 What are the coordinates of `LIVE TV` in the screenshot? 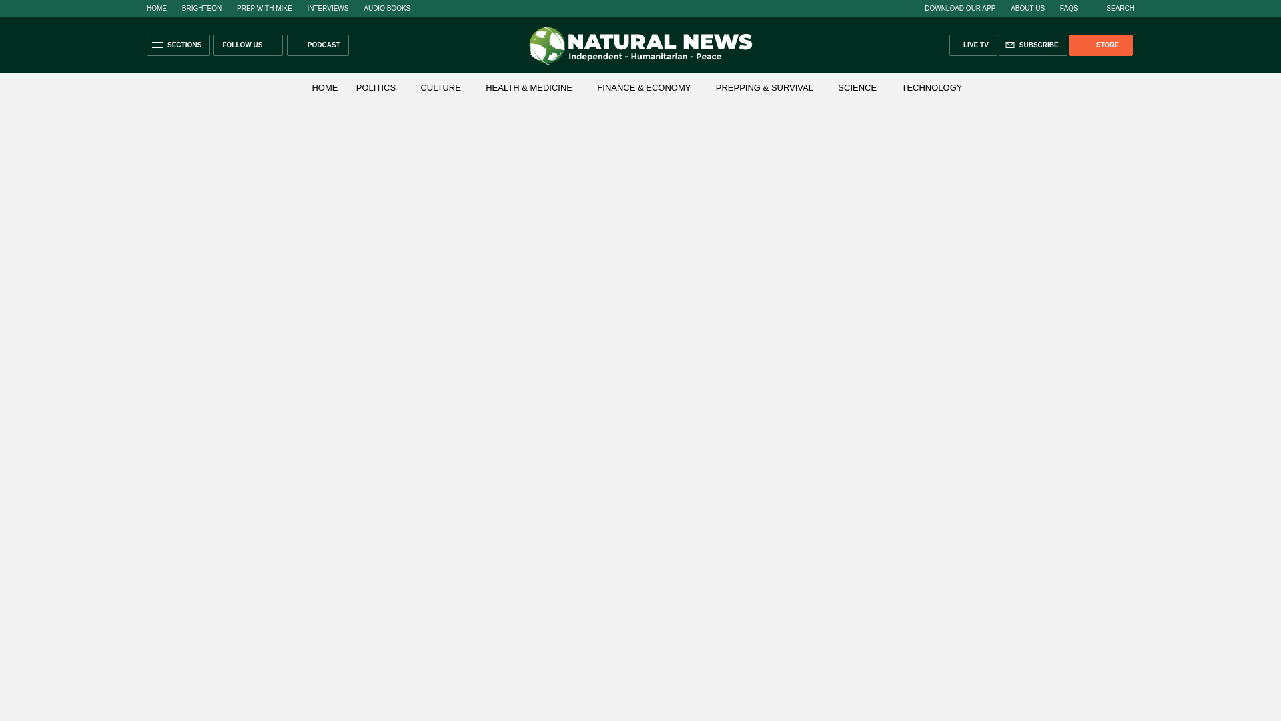 It's located at (973, 45).